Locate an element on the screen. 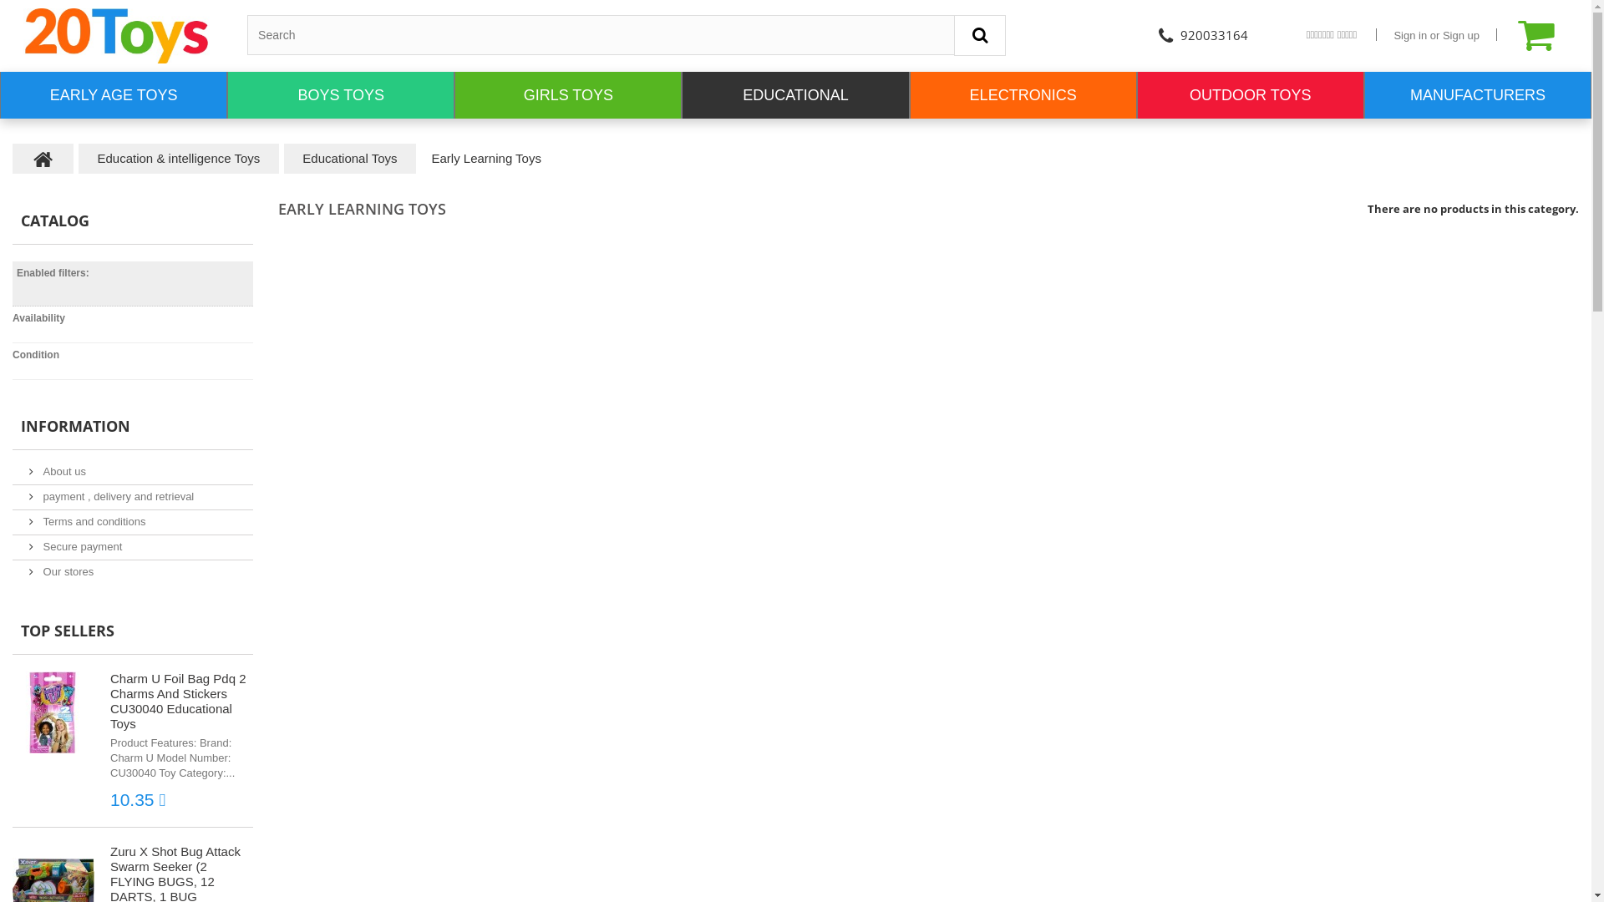  ELECTRONICS is located at coordinates (1023, 95).